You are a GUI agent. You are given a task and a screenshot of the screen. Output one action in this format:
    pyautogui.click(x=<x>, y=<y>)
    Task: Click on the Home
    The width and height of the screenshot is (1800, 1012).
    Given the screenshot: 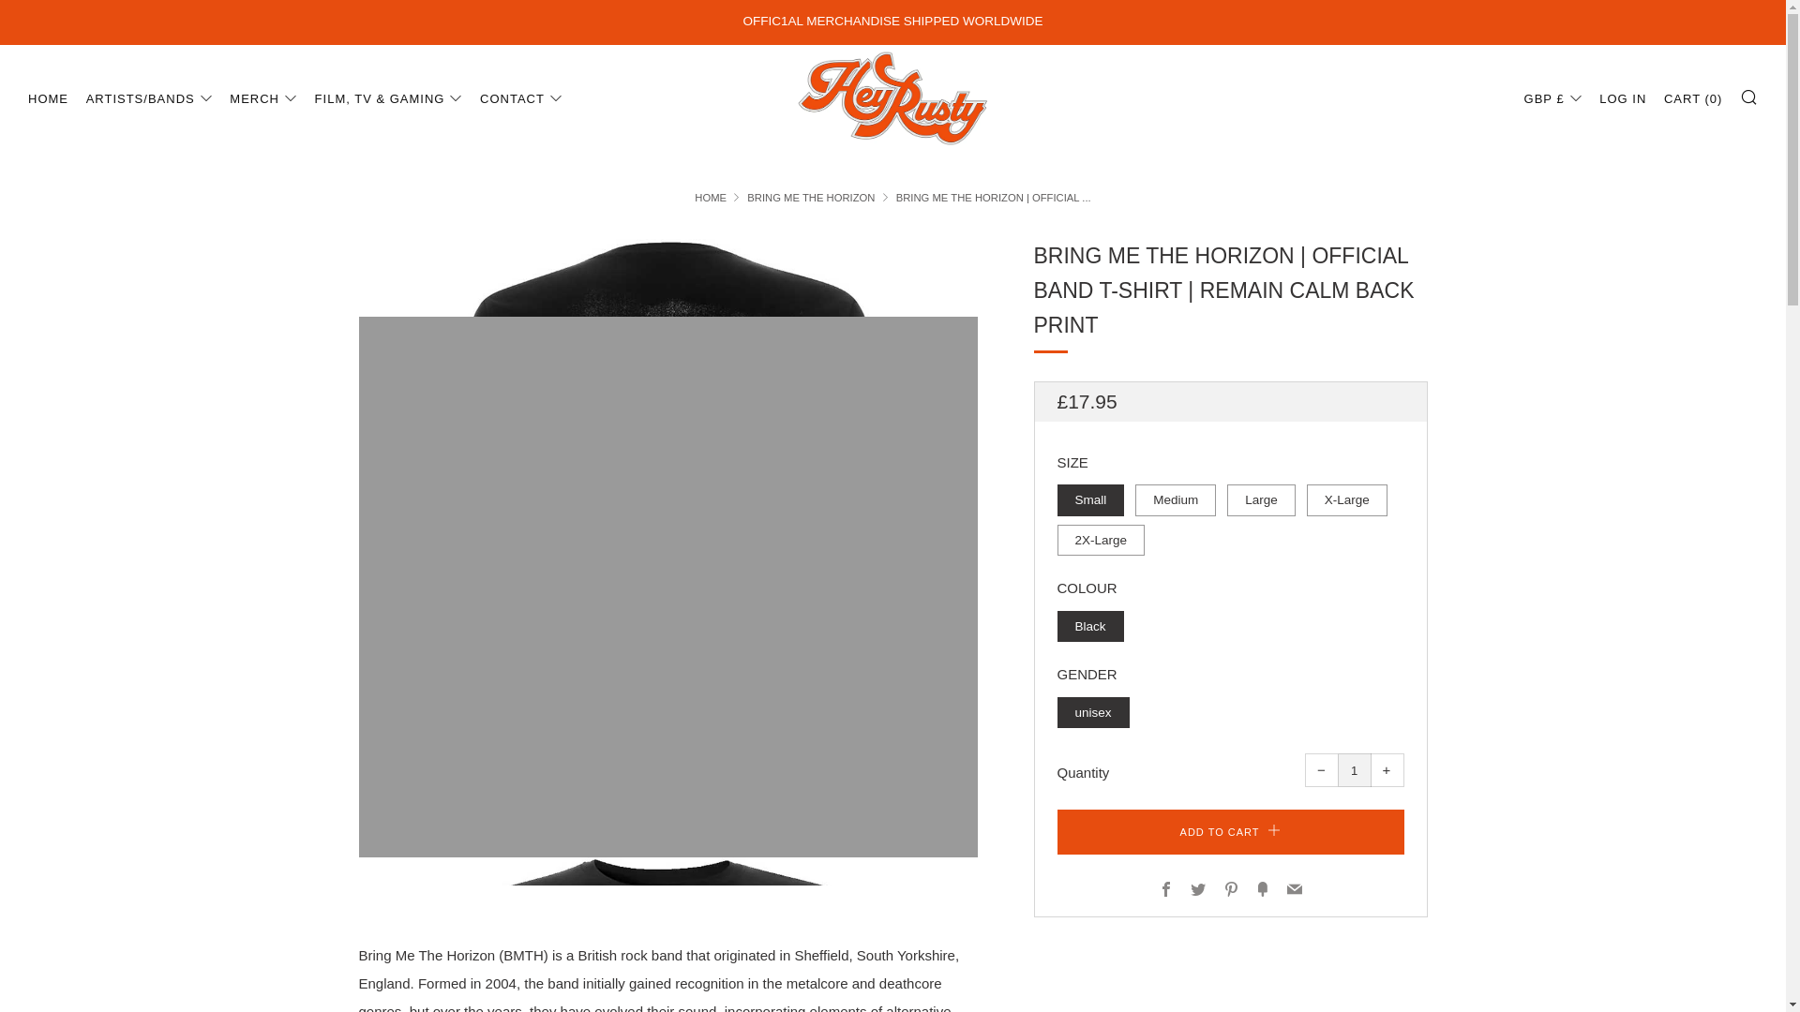 What is the action you would take?
    pyautogui.click(x=711, y=198)
    